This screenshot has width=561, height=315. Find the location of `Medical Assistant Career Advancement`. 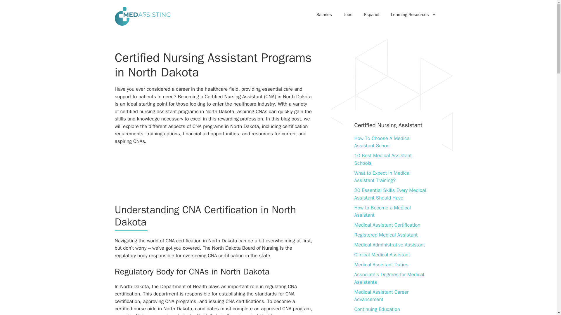

Medical Assistant Career Advancement is located at coordinates (381, 295).